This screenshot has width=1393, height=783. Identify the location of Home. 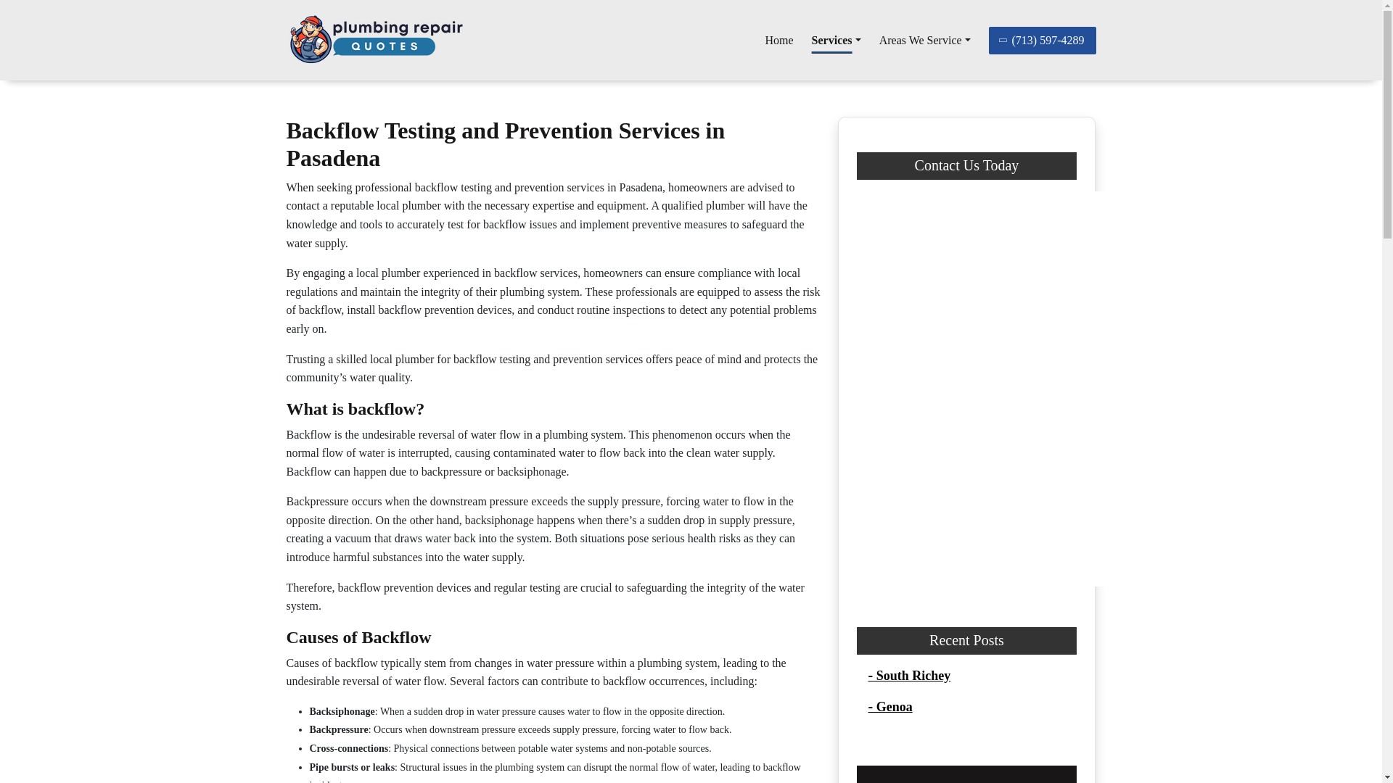
(778, 40).